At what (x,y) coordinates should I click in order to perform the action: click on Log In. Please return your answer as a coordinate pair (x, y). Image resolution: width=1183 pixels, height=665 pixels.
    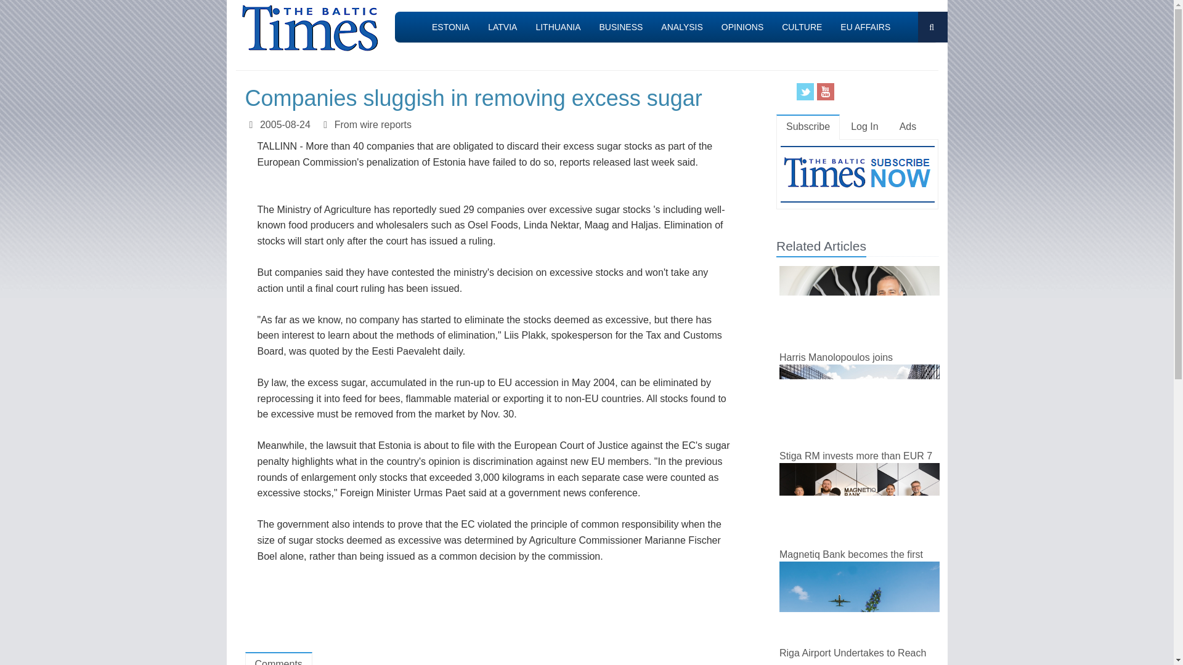
    Looking at the image, I should click on (864, 127).